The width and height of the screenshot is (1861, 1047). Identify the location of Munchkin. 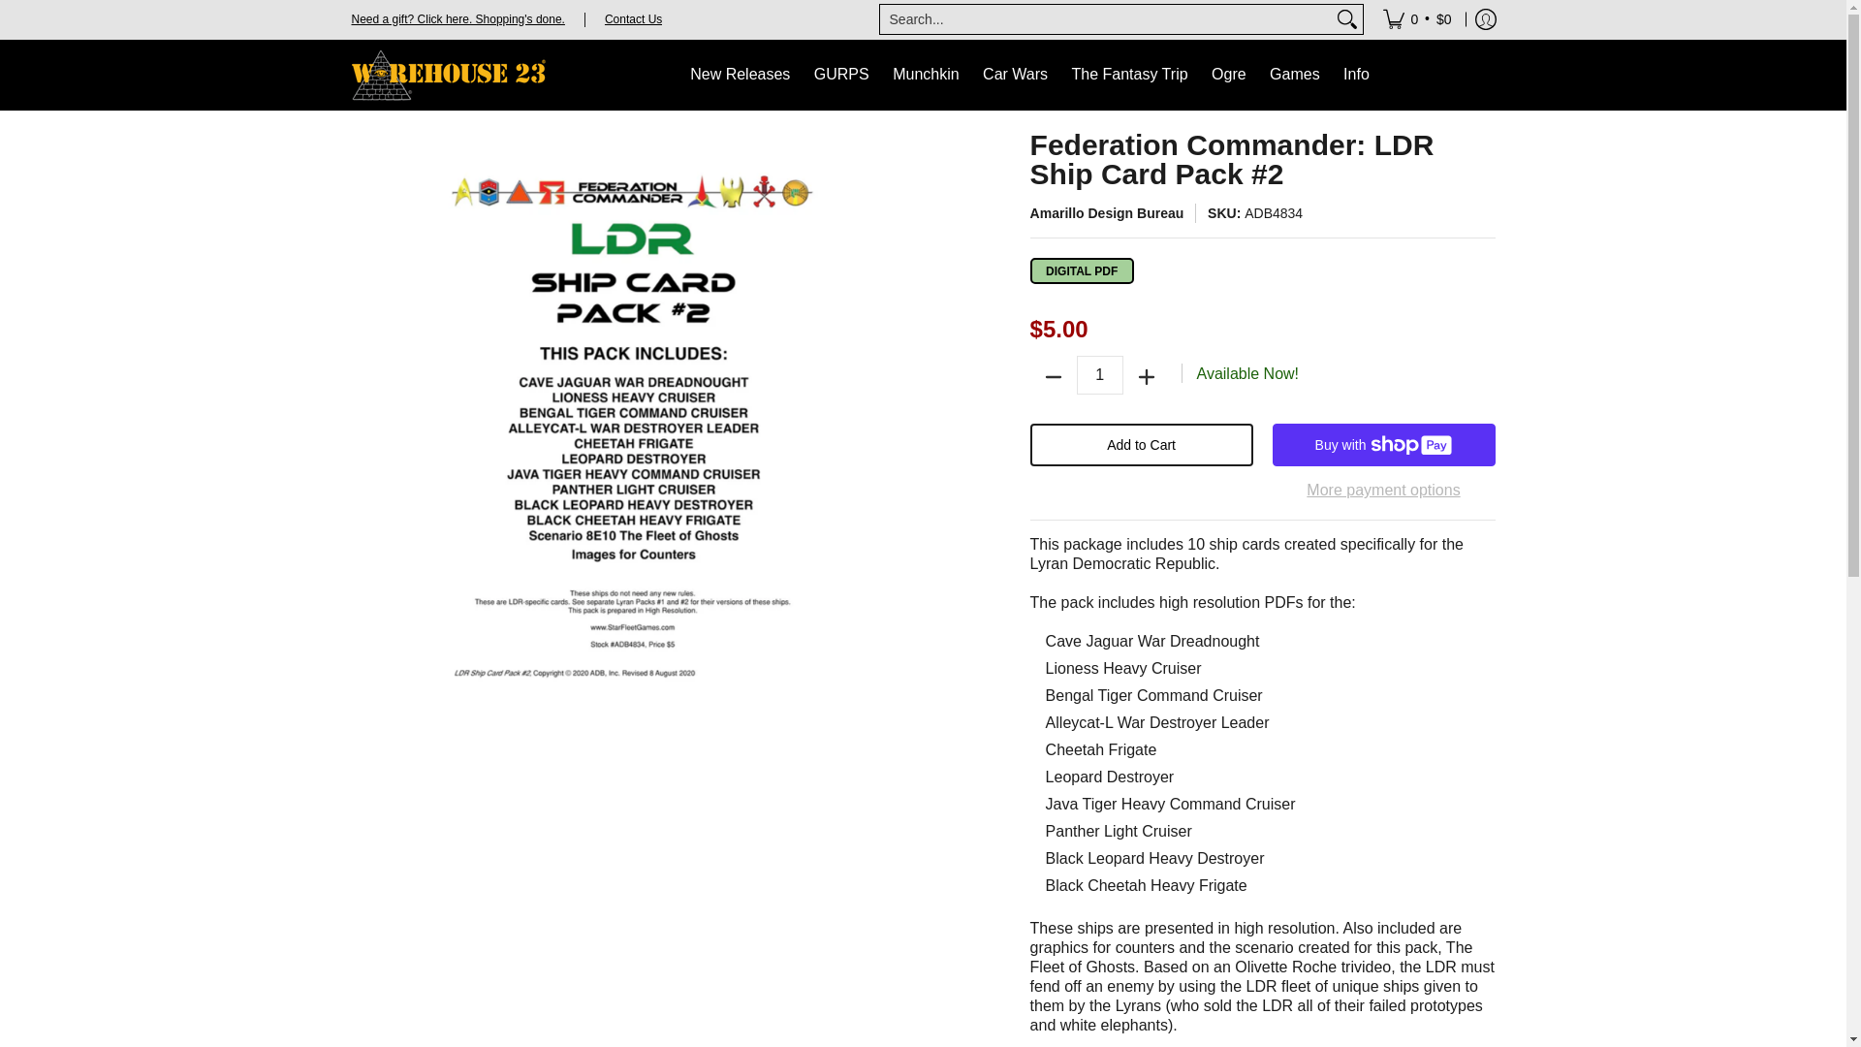
(925, 76).